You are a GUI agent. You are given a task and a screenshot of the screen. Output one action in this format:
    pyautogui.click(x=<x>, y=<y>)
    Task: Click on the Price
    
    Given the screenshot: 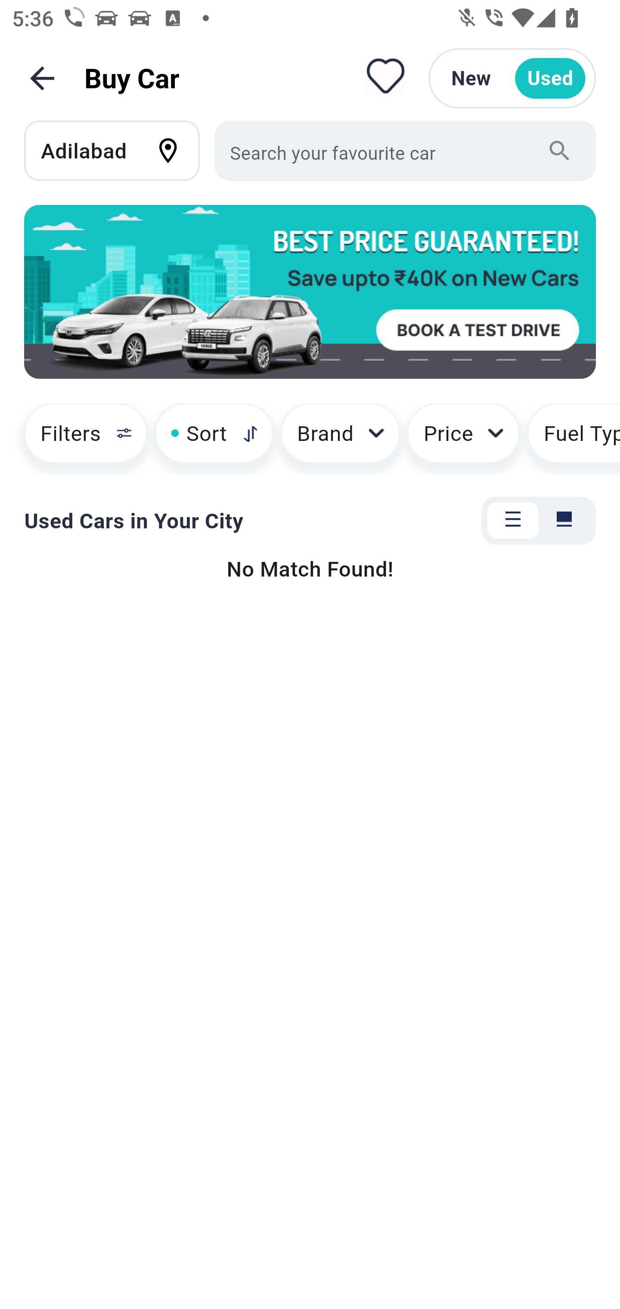 What is the action you would take?
    pyautogui.click(x=463, y=439)
    